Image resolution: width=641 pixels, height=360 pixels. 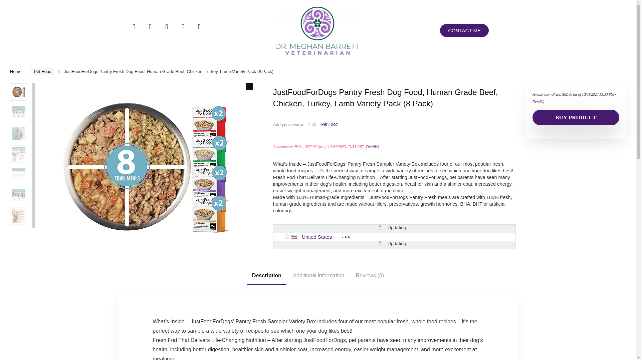 I want to click on BUY PRODUCT, so click(x=576, y=117).